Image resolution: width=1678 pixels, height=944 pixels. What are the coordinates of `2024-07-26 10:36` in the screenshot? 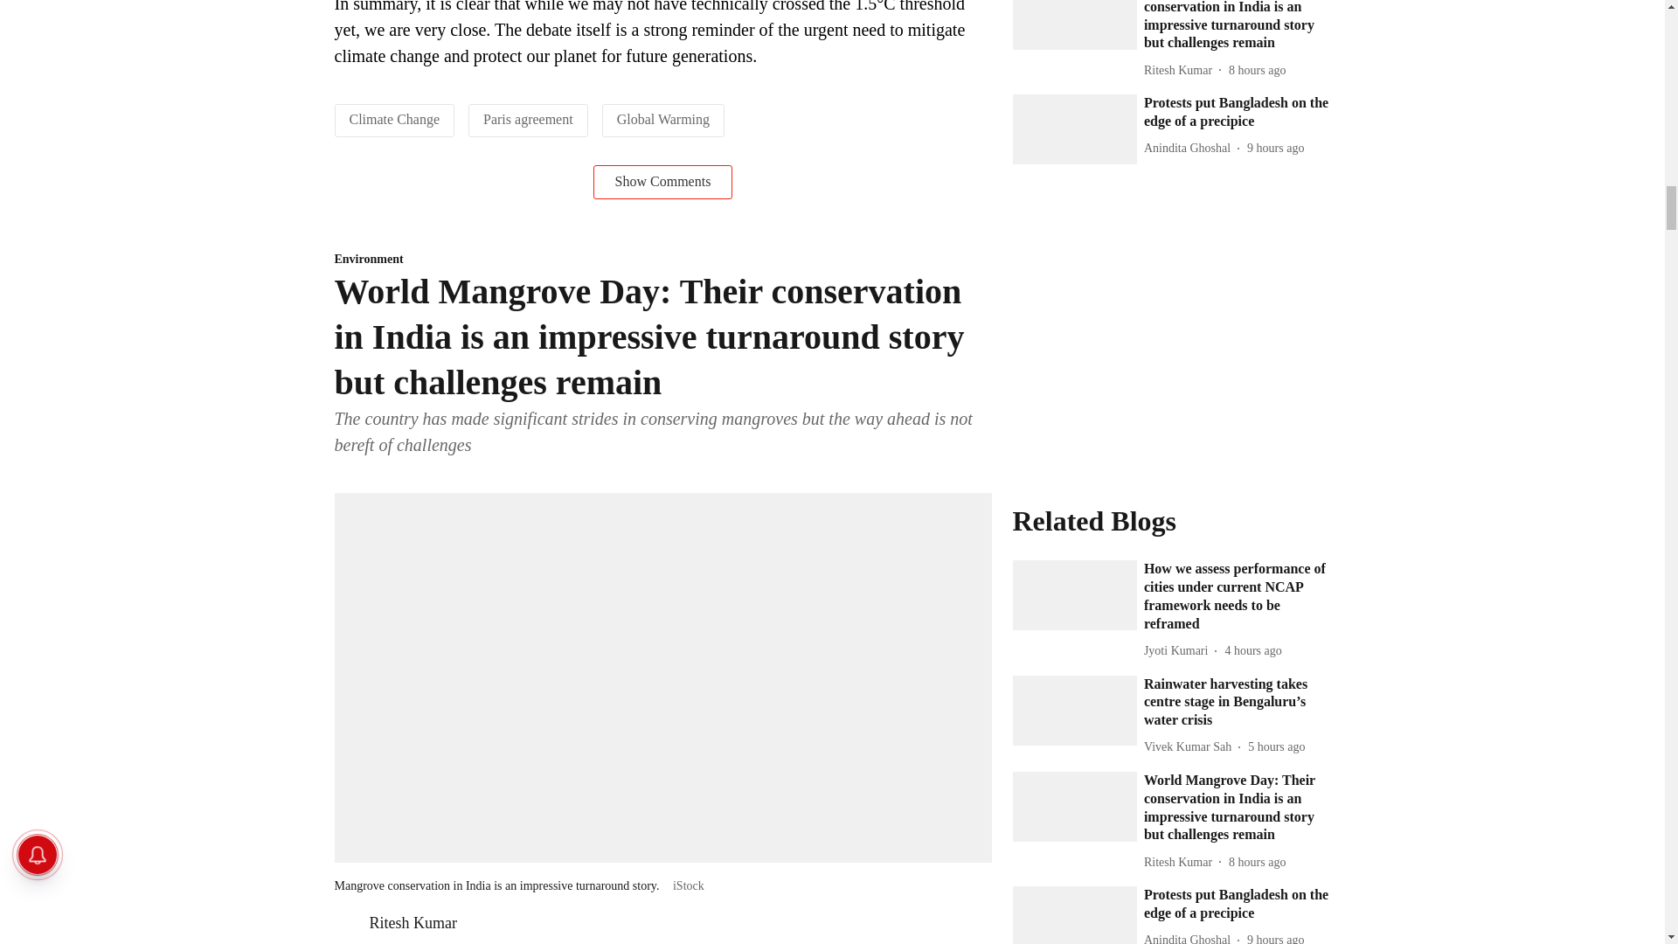 It's located at (1276, 746).